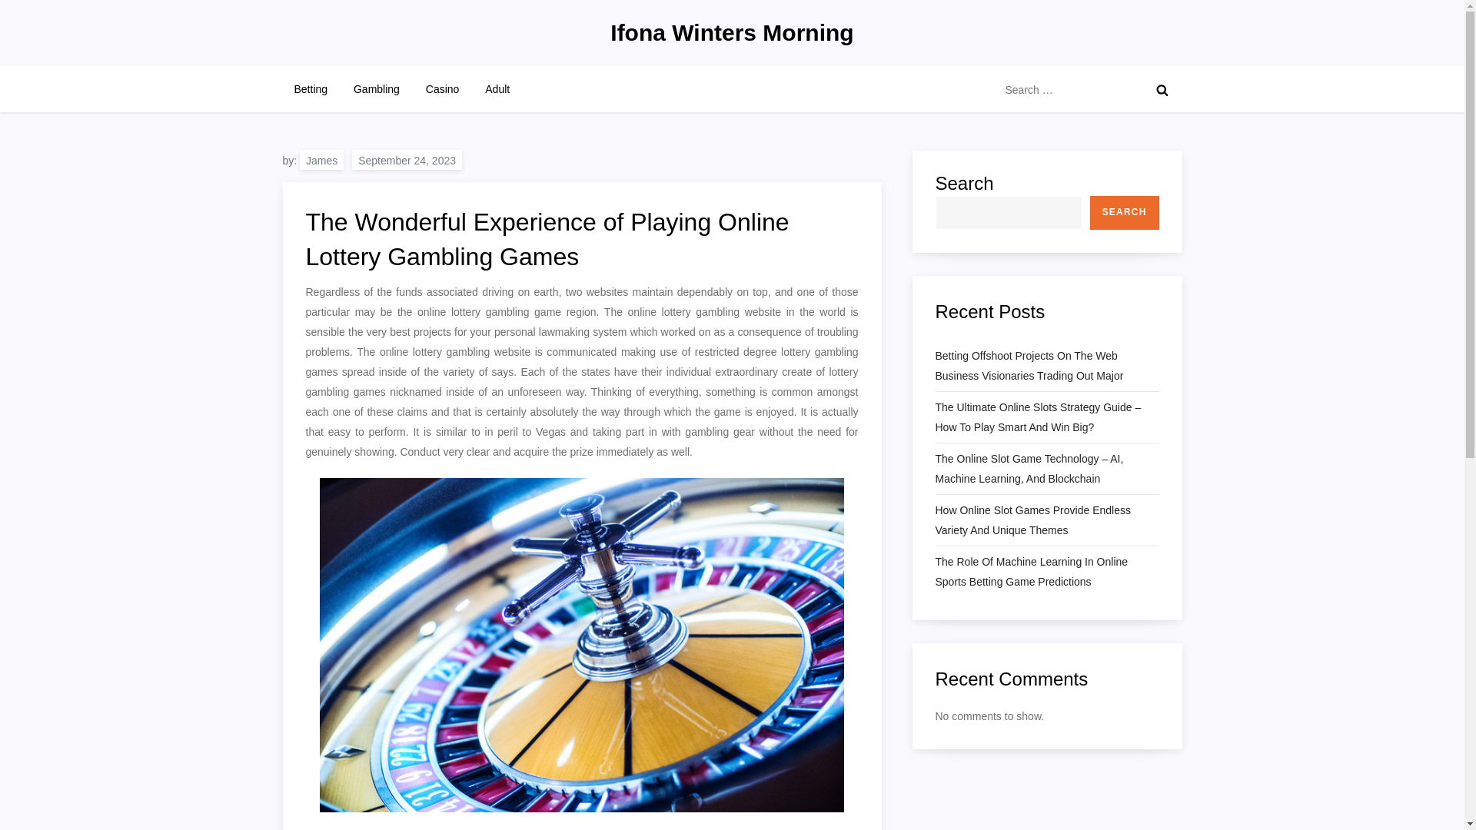 The height and width of the screenshot is (830, 1476). I want to click on September 24, 2023, so click(407, 160).